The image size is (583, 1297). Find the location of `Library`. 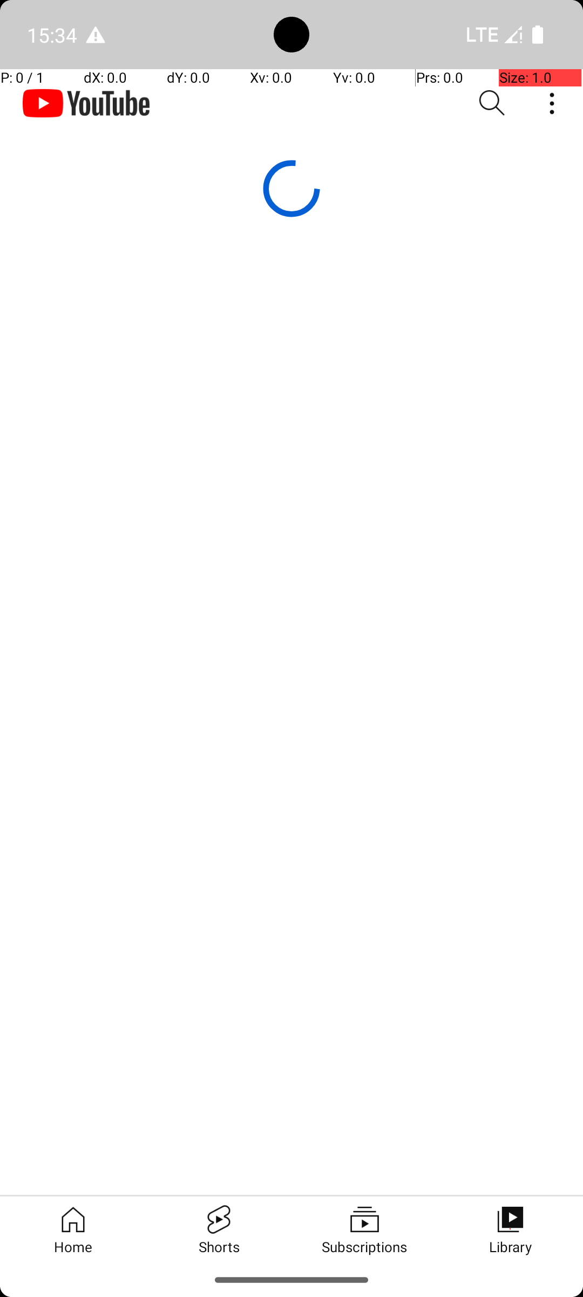

Library is located at coordinates (510, 1229).